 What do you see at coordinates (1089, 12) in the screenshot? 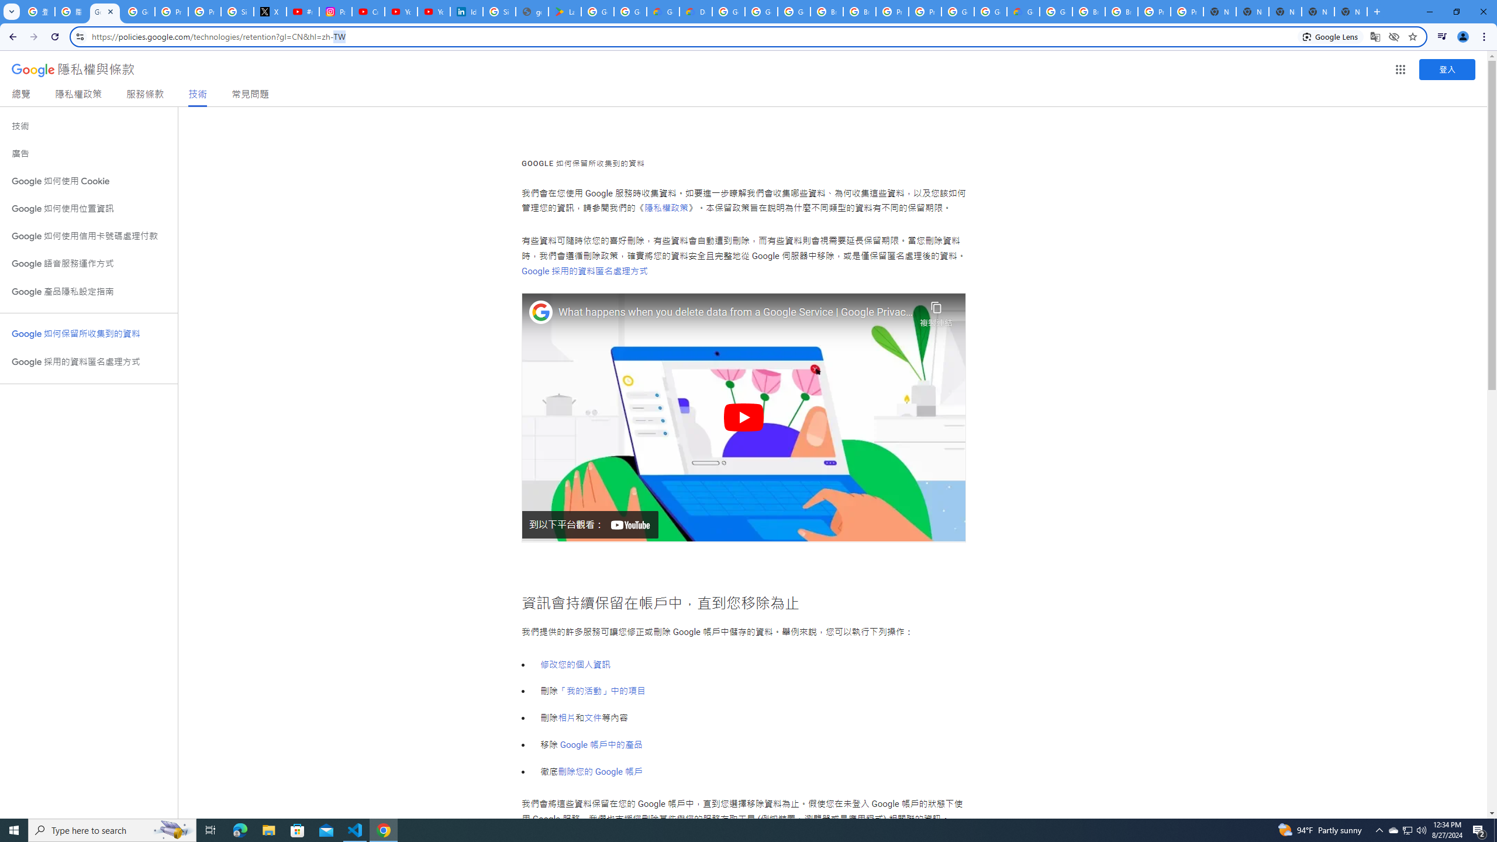
I see `Browse Chrome as a guest - Computer - Google Chrome Help` at bounding box center [1089, 12].